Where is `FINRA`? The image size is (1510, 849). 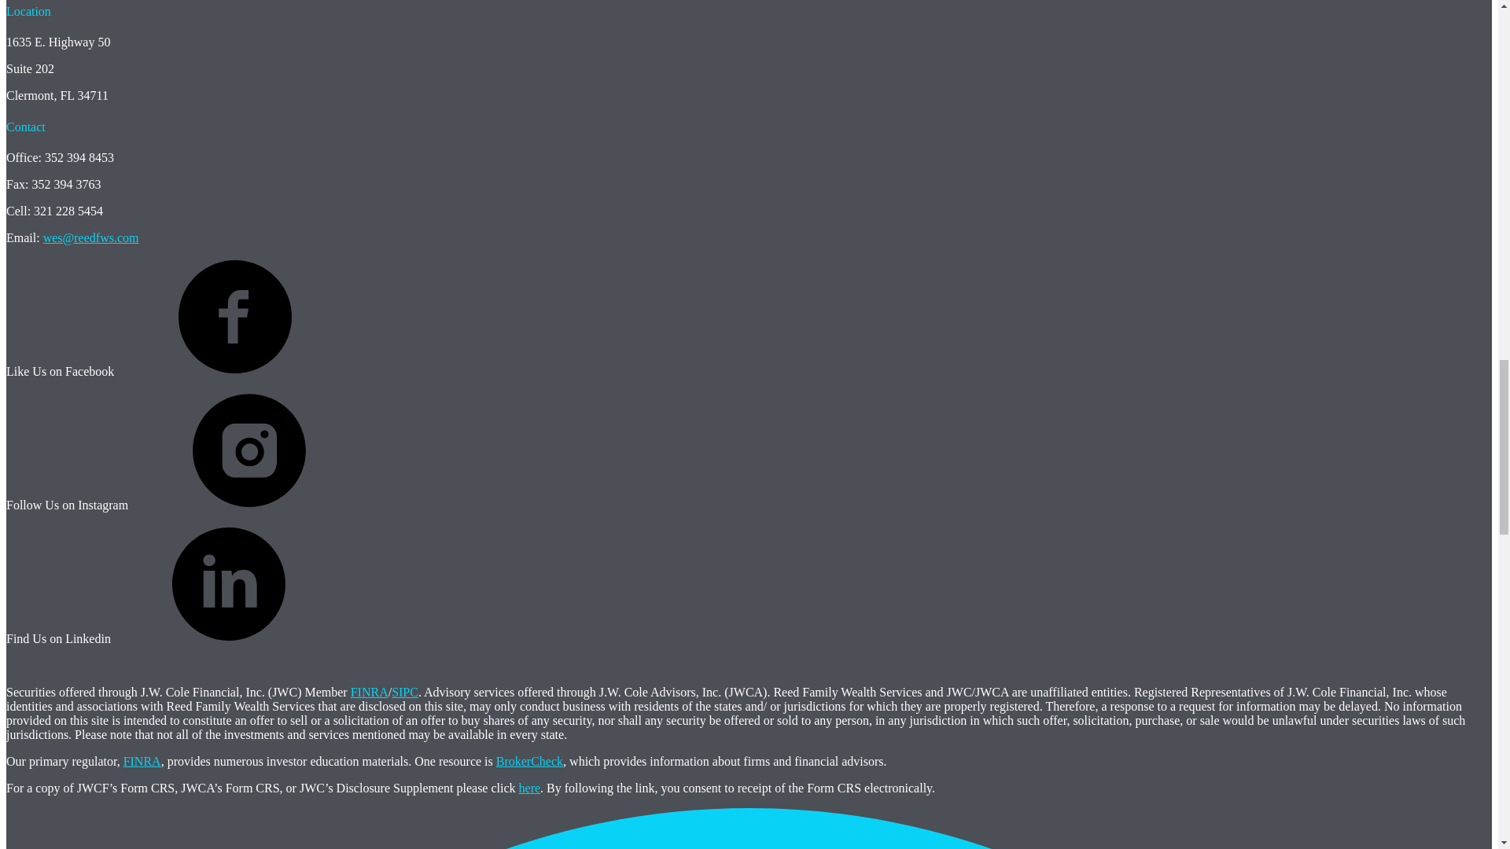
FINRA is located at coordinates (142, 761).